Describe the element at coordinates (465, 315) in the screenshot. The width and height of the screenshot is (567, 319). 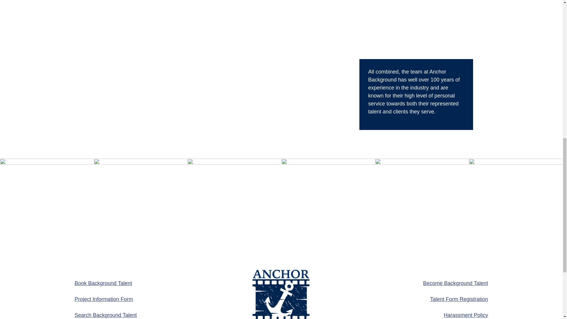
I see `Harassment Policy` at that location.